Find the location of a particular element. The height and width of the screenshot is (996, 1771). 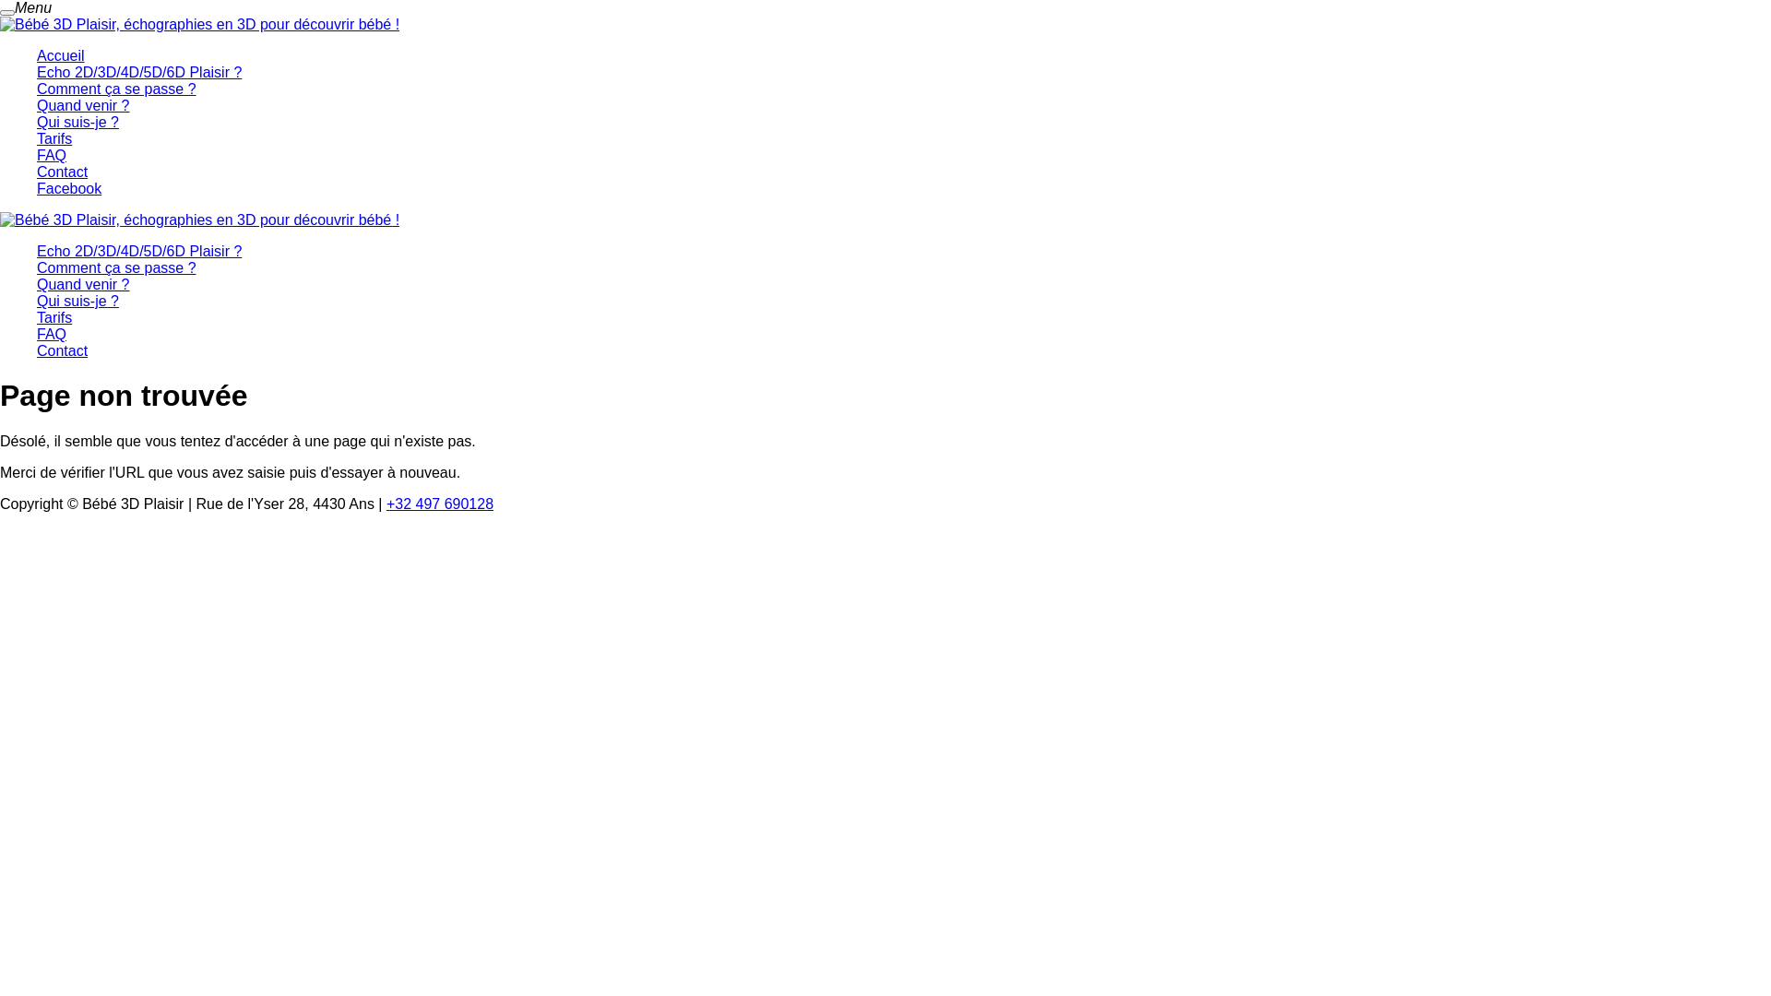

Quand venir ? is located at coordinates (83, 105).